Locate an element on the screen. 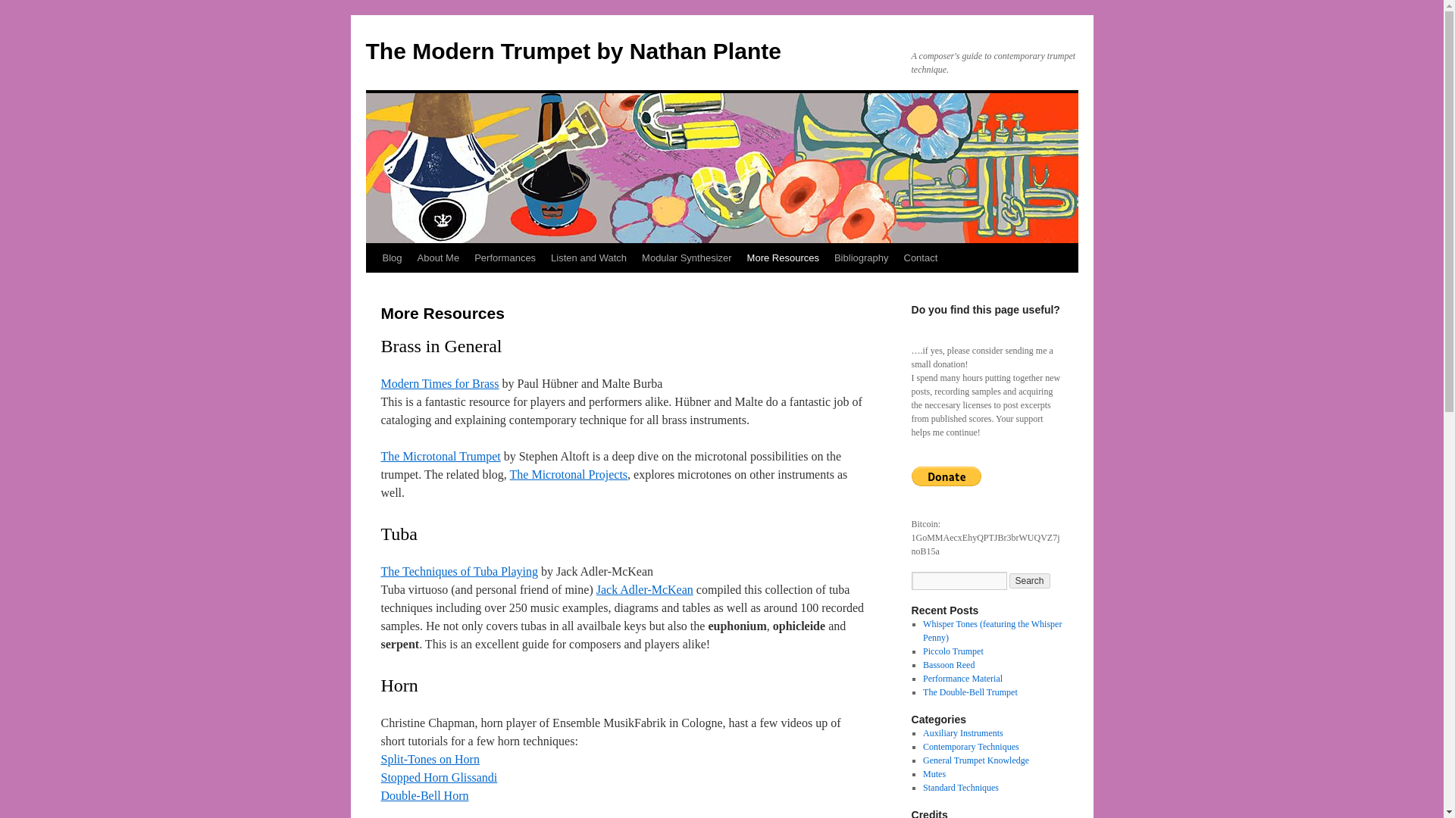 The width and height of the screenshot is (1455, 818). Contemporary Techniques is located at coordinates (971, 746).